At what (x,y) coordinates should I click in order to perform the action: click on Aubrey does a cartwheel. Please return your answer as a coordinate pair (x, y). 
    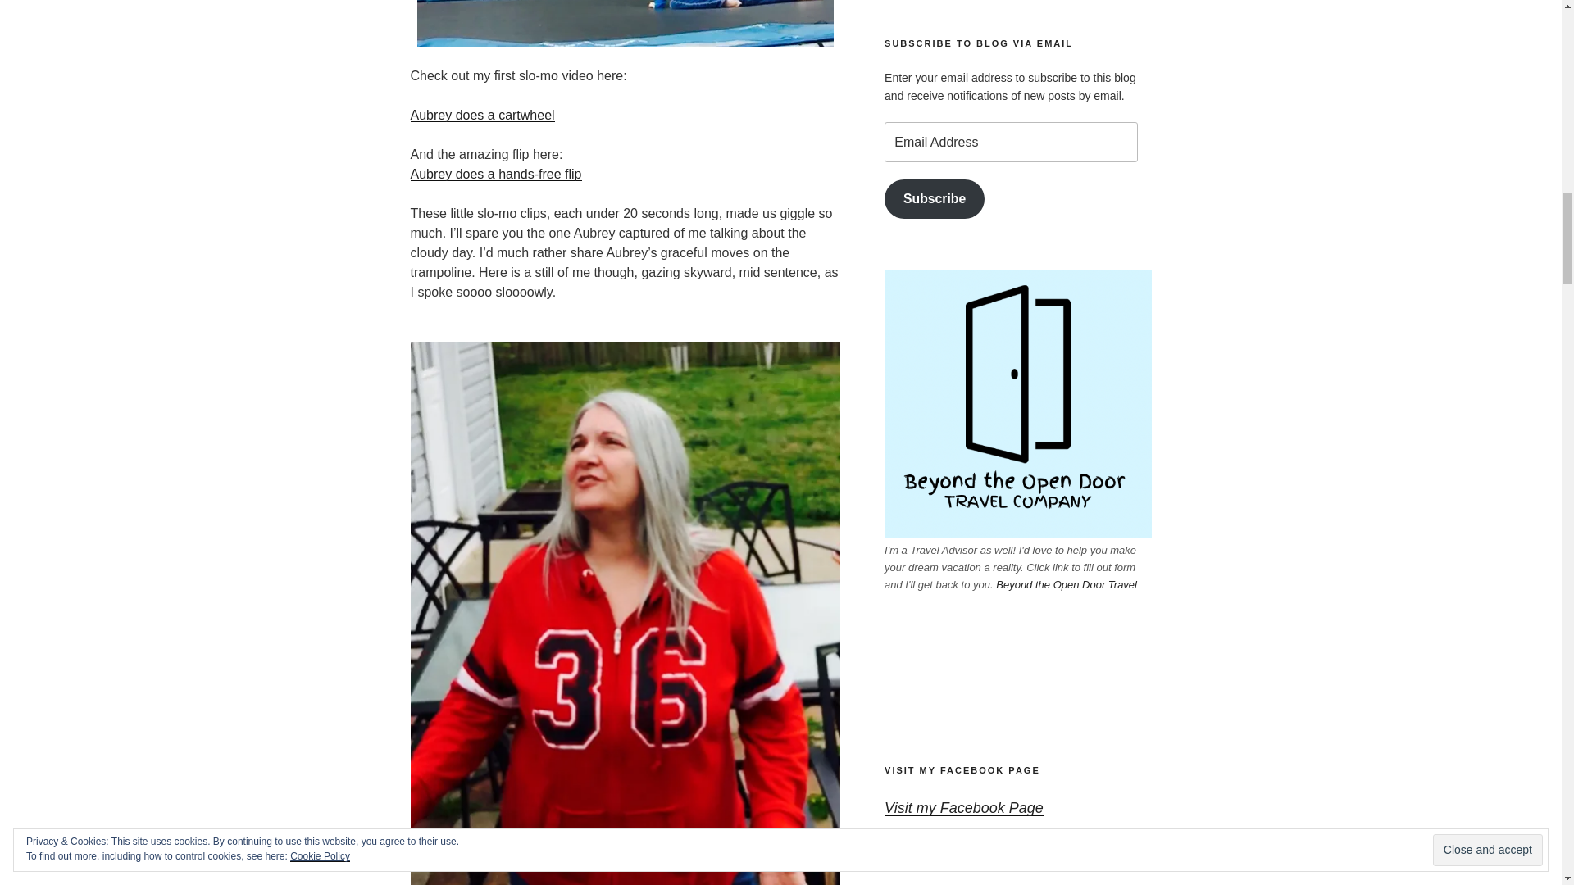
    Looking at the image, I should click on (481, 115).